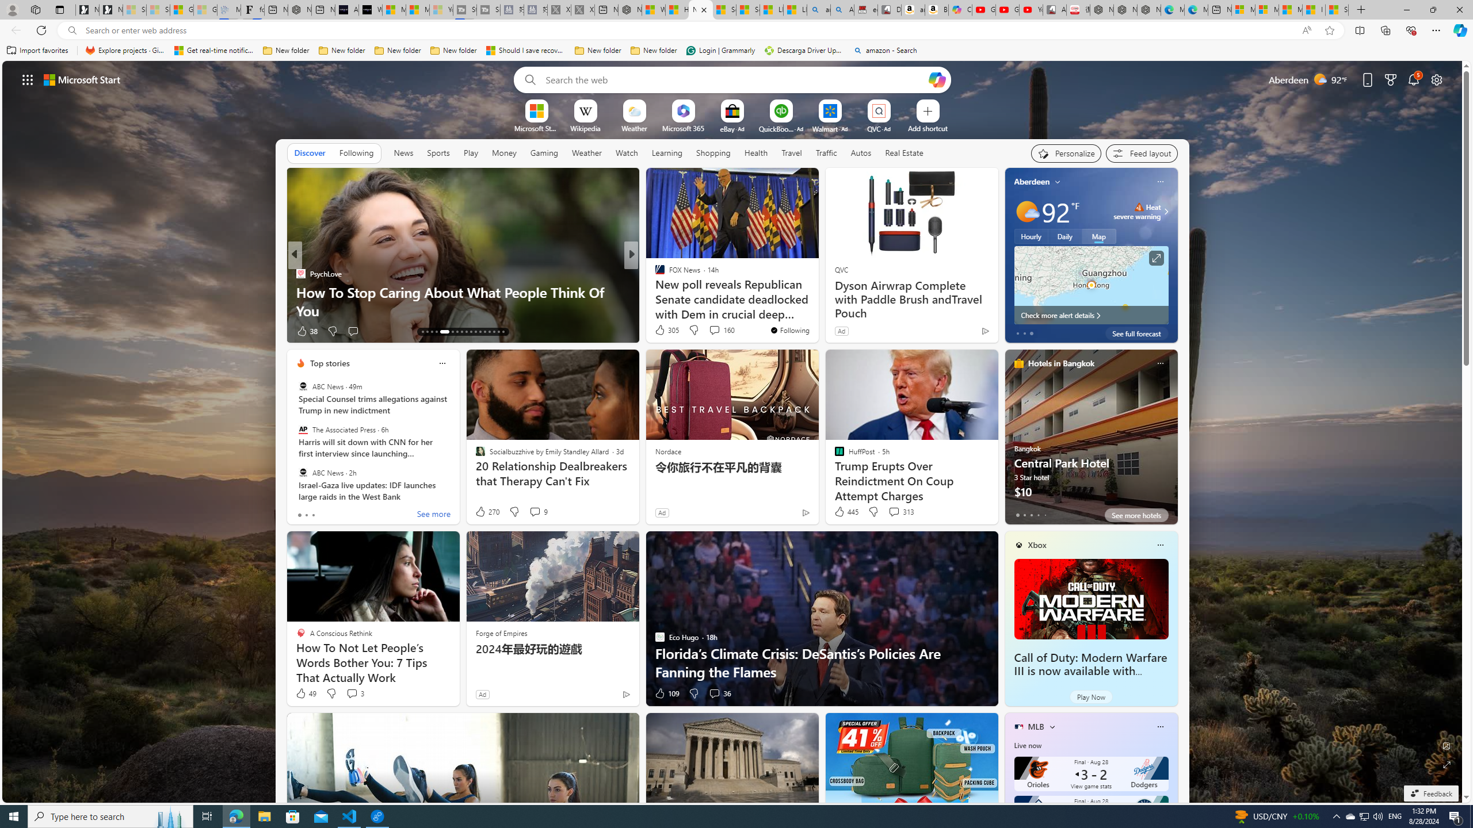  Describe the element at coordinates (539, 512) in the screenshot. I see `View comments 9 Comment` at that location.